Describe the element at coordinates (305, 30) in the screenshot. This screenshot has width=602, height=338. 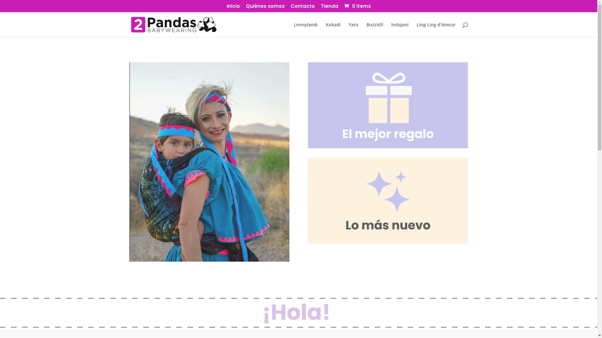
I see `Lennylamb` at that location.